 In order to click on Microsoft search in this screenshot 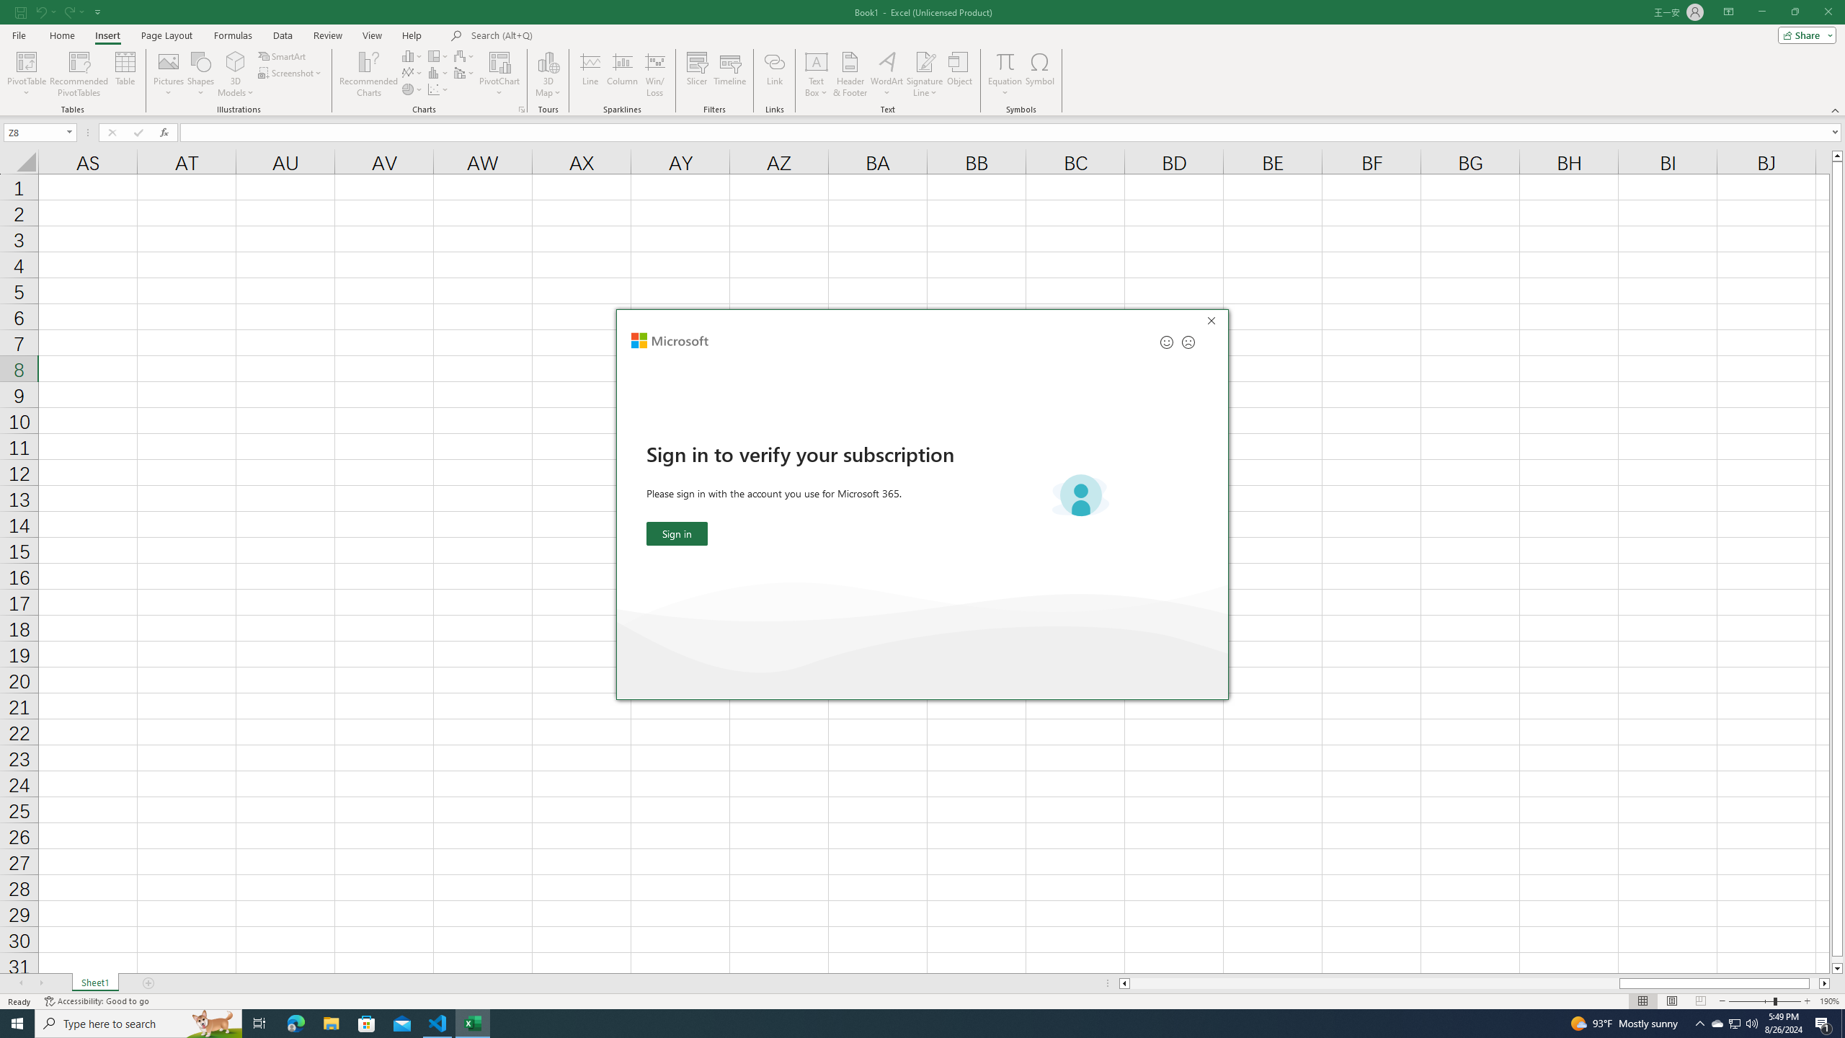, I will do `click(571, 36)`.